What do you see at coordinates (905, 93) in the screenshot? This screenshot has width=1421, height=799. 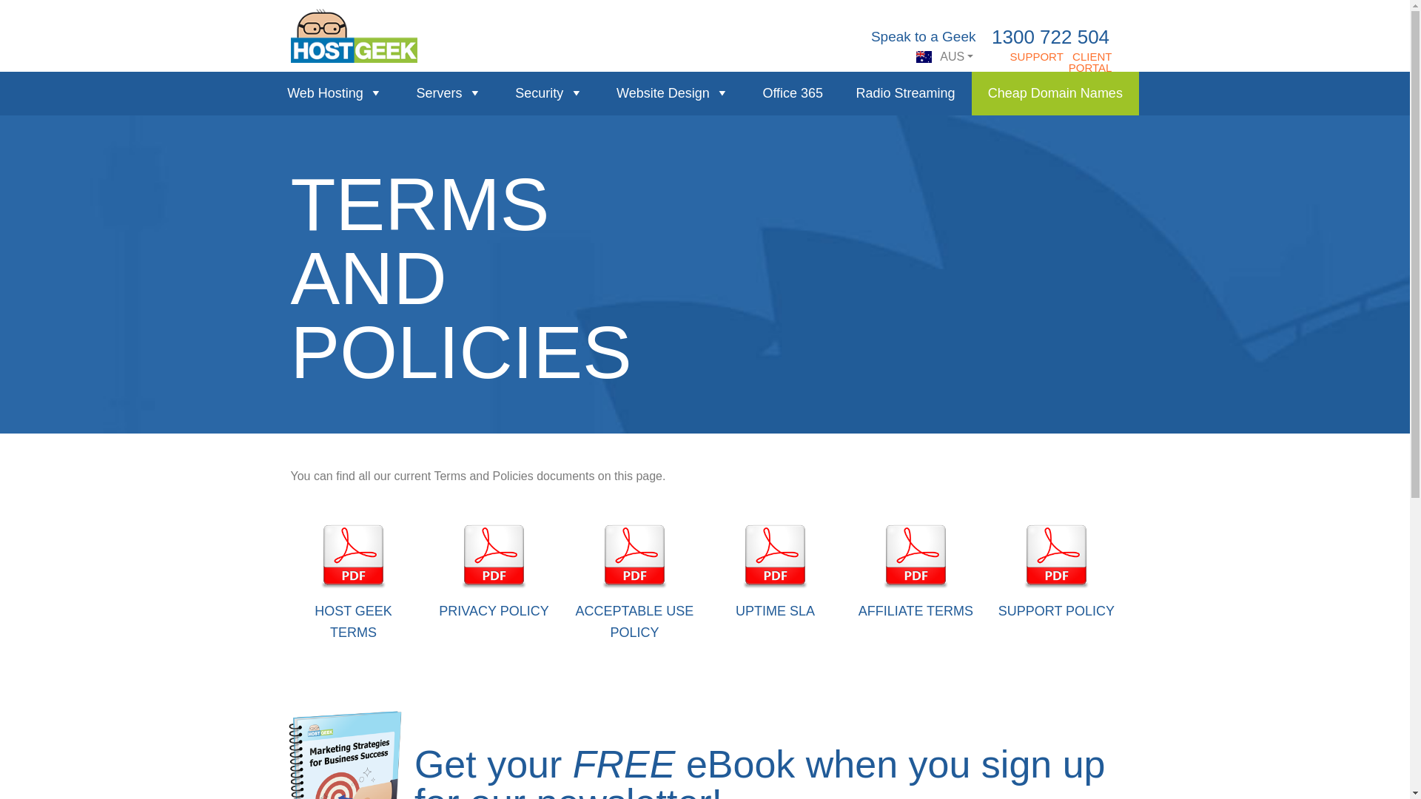 I see `Radio Streaming` at bounding box center [905, 93].